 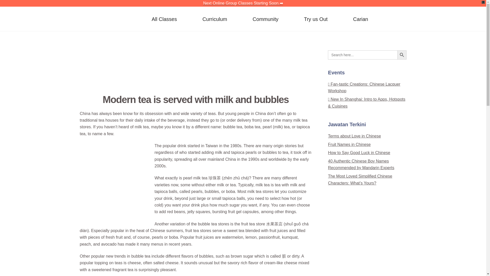 What do you see at coordinates (316, 19) in the screenshot?
I see `Try us Out` at bounding box center [316, 19].